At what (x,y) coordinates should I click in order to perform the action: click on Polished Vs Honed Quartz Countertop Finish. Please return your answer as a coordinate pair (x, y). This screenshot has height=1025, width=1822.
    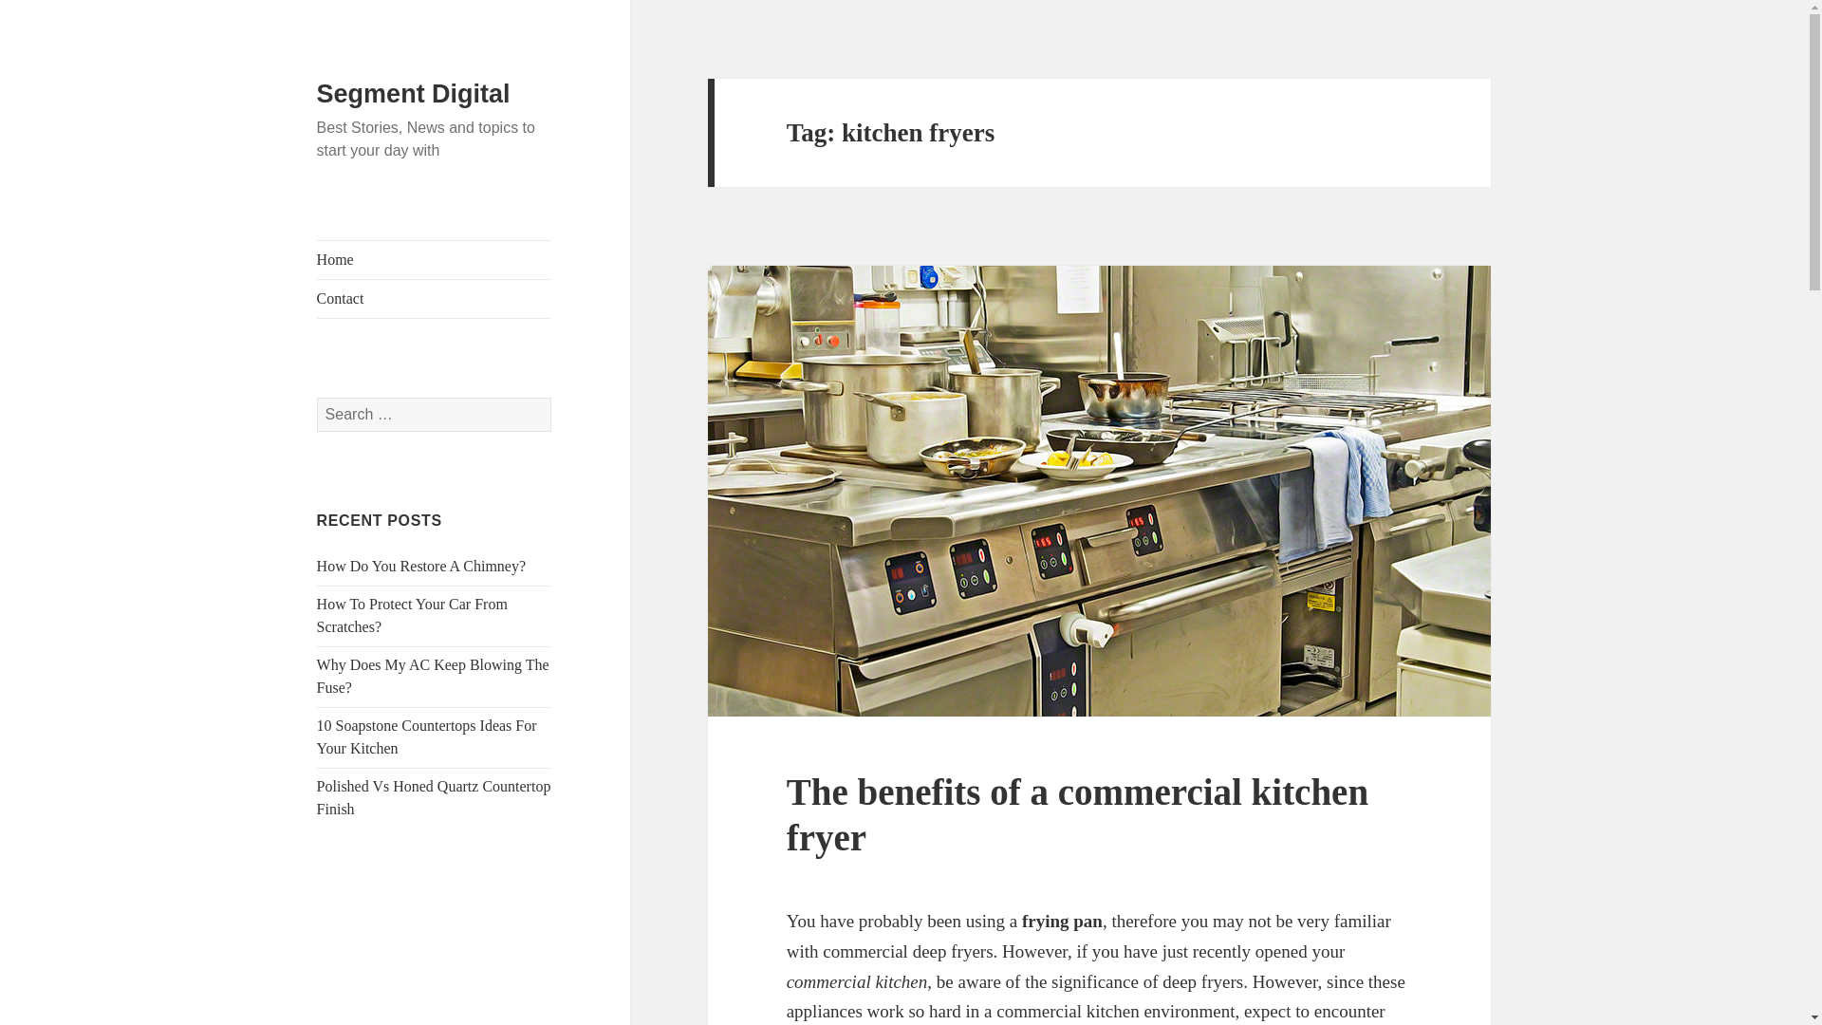
    Looking at the image, I should click on (435, 797).